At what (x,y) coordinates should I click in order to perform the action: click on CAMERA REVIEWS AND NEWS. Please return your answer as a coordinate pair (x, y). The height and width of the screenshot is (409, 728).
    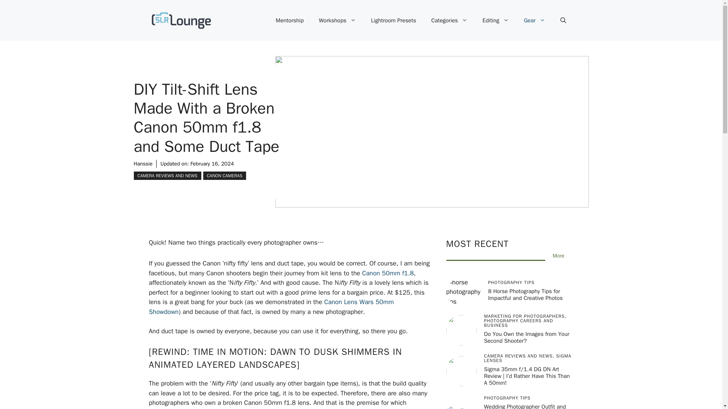
    Looking at the image, I should click on (167, 176).